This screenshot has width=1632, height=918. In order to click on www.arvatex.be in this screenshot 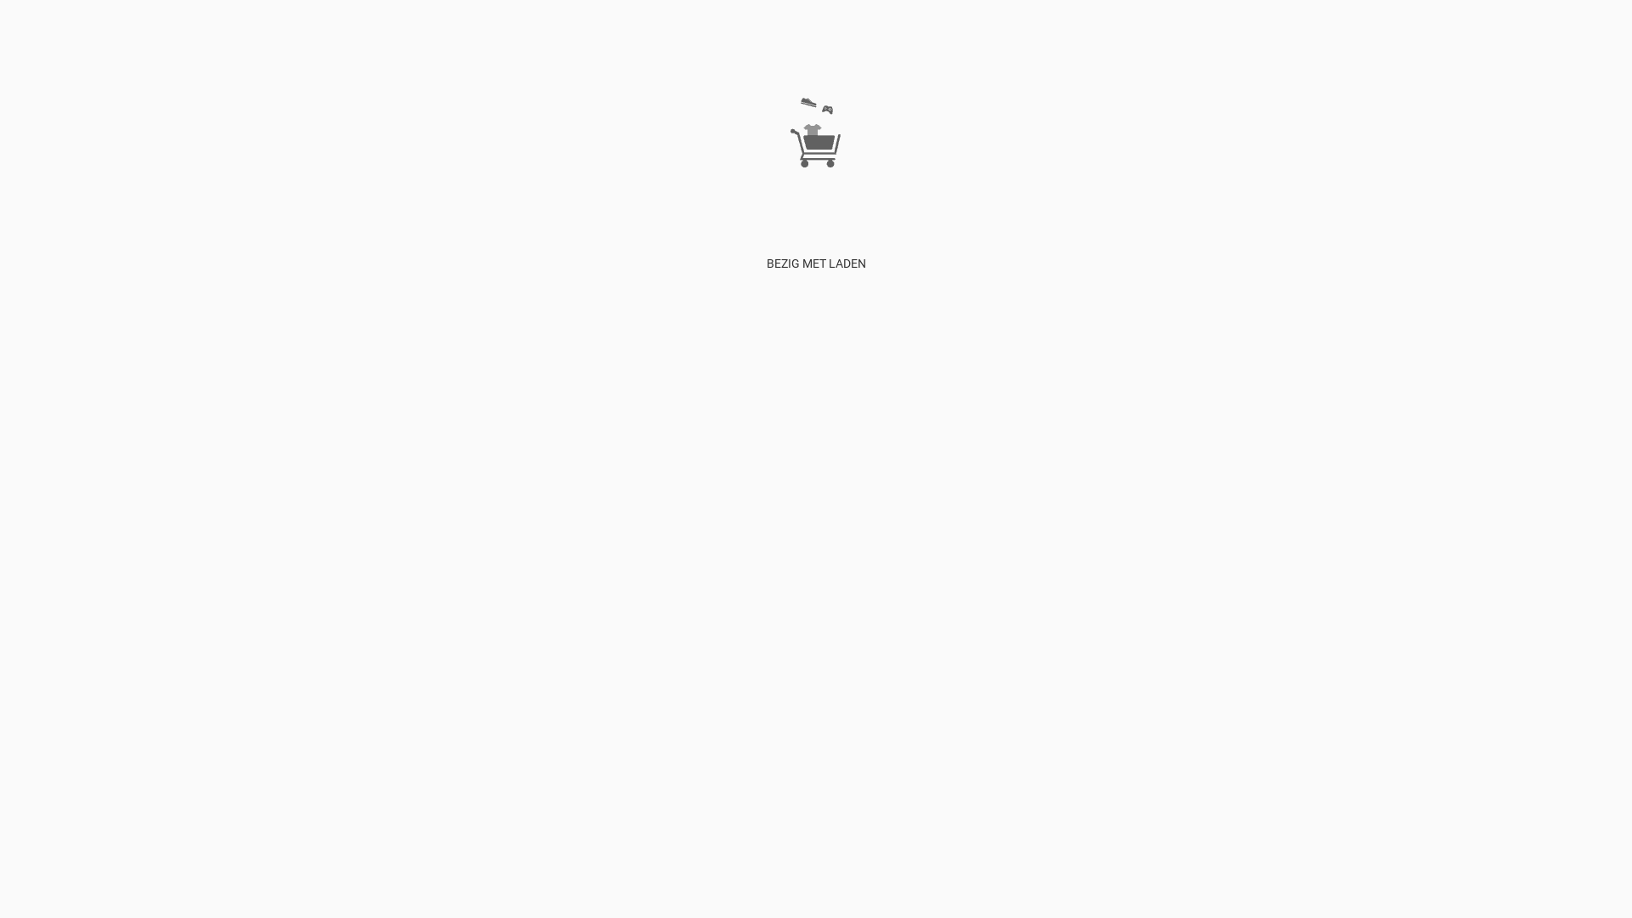, I will do `click(402, 227)`.